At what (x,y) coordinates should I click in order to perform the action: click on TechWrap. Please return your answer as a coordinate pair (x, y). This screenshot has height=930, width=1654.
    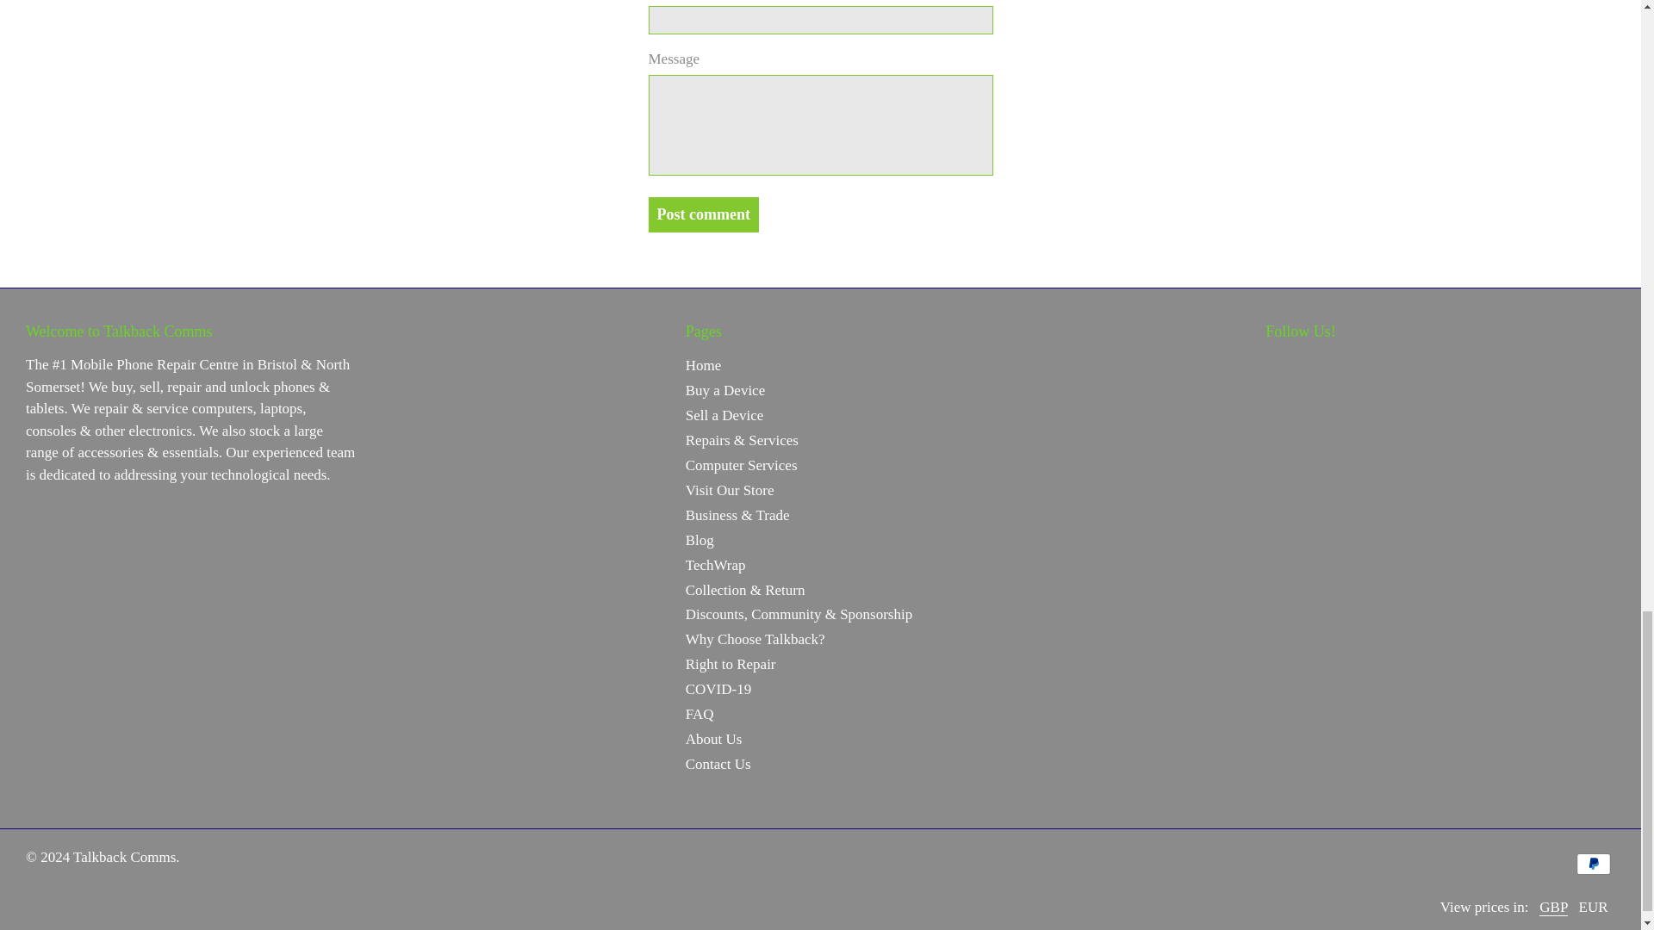
    Looking at the image, I should click on (715, 565).